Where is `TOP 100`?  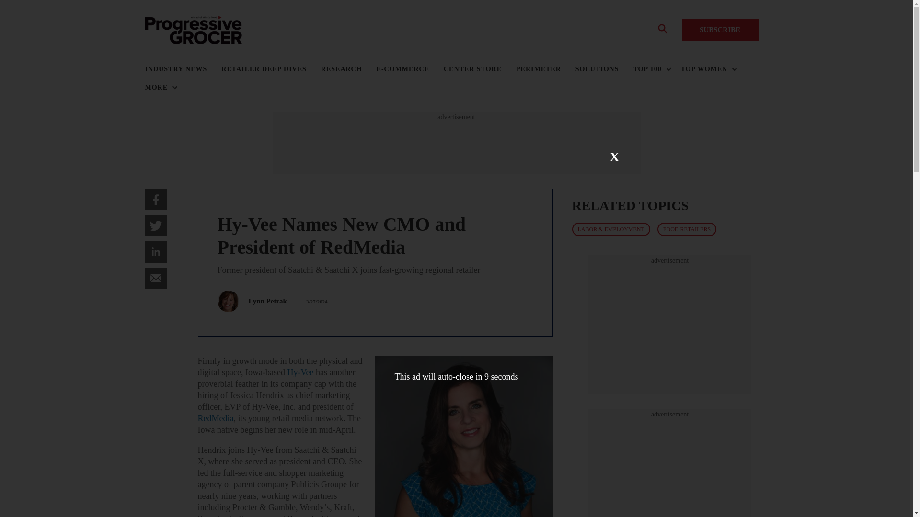 TOP 100 is located at coordinates (650, 69).